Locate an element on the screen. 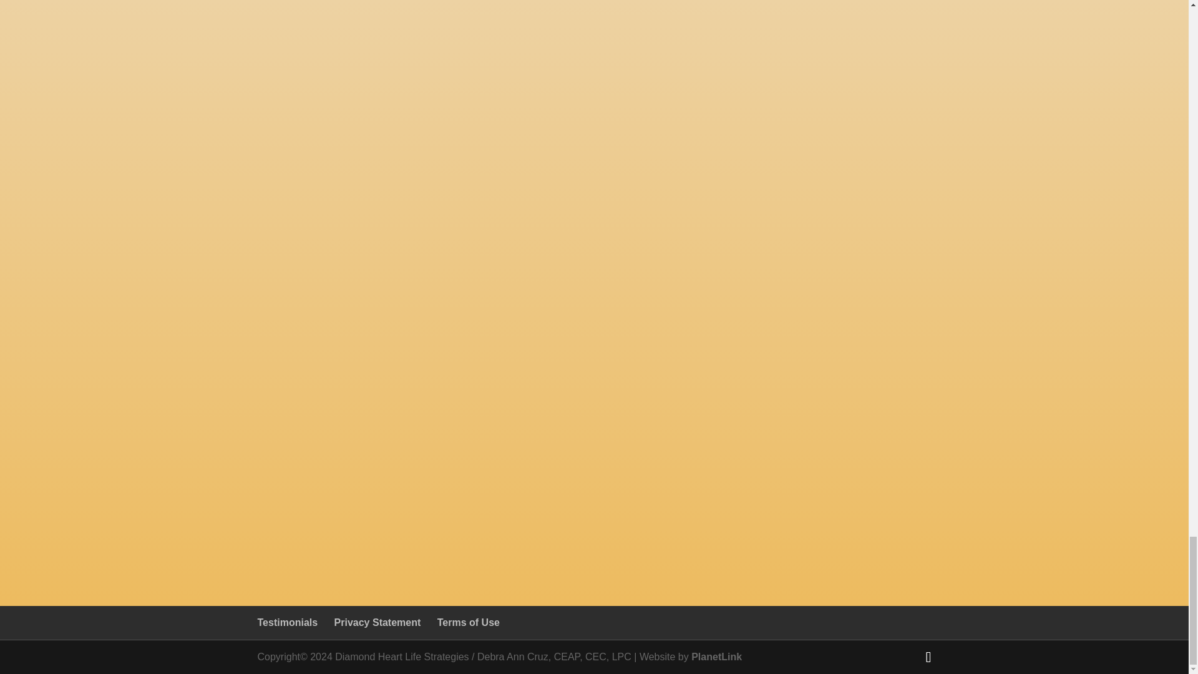 The height and width of the screenshot is (674, 1198). Testimonials is located at coordinates (287, 622).